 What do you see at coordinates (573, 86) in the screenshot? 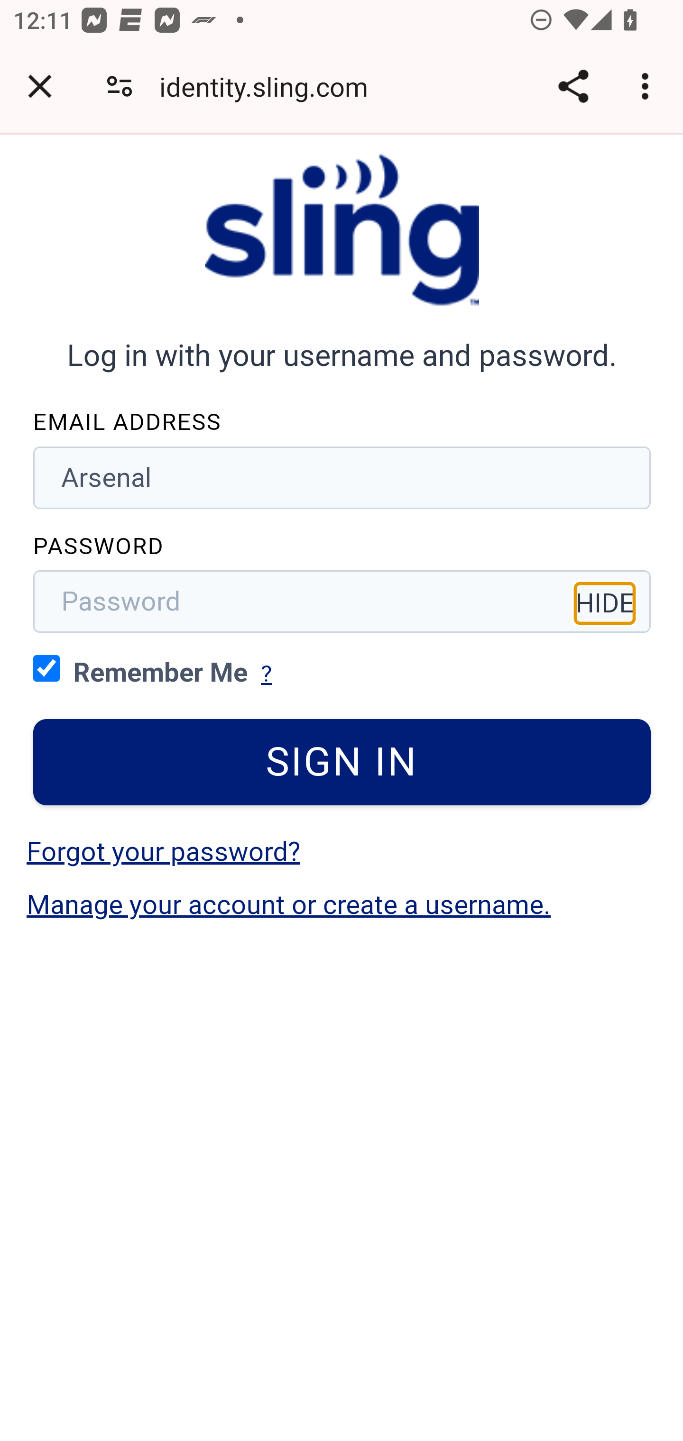
I see `Share` at bounding box center [573, 86].